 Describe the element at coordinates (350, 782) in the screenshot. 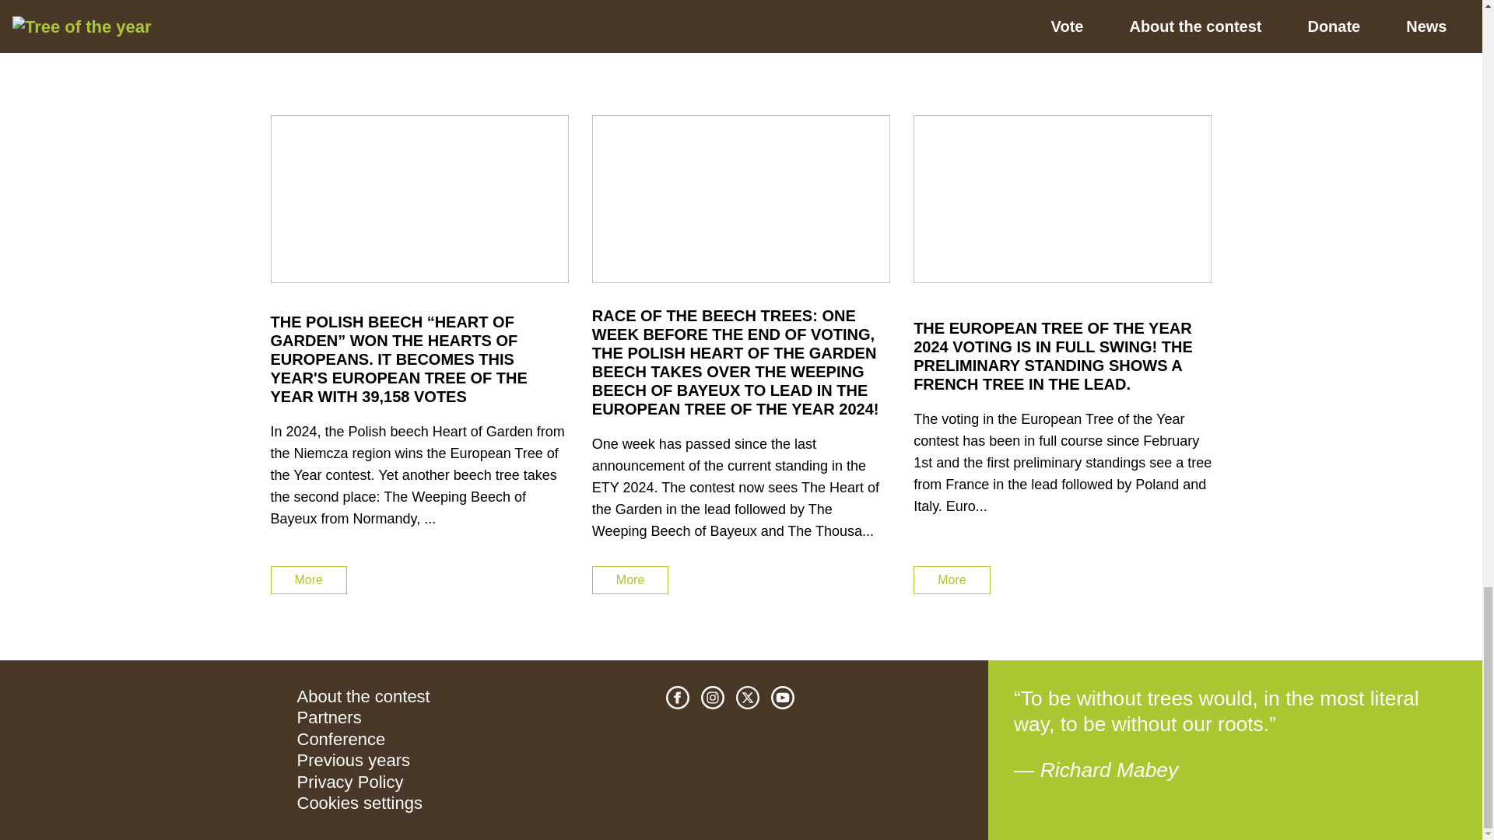

I see `Privacy Policy` at that location.